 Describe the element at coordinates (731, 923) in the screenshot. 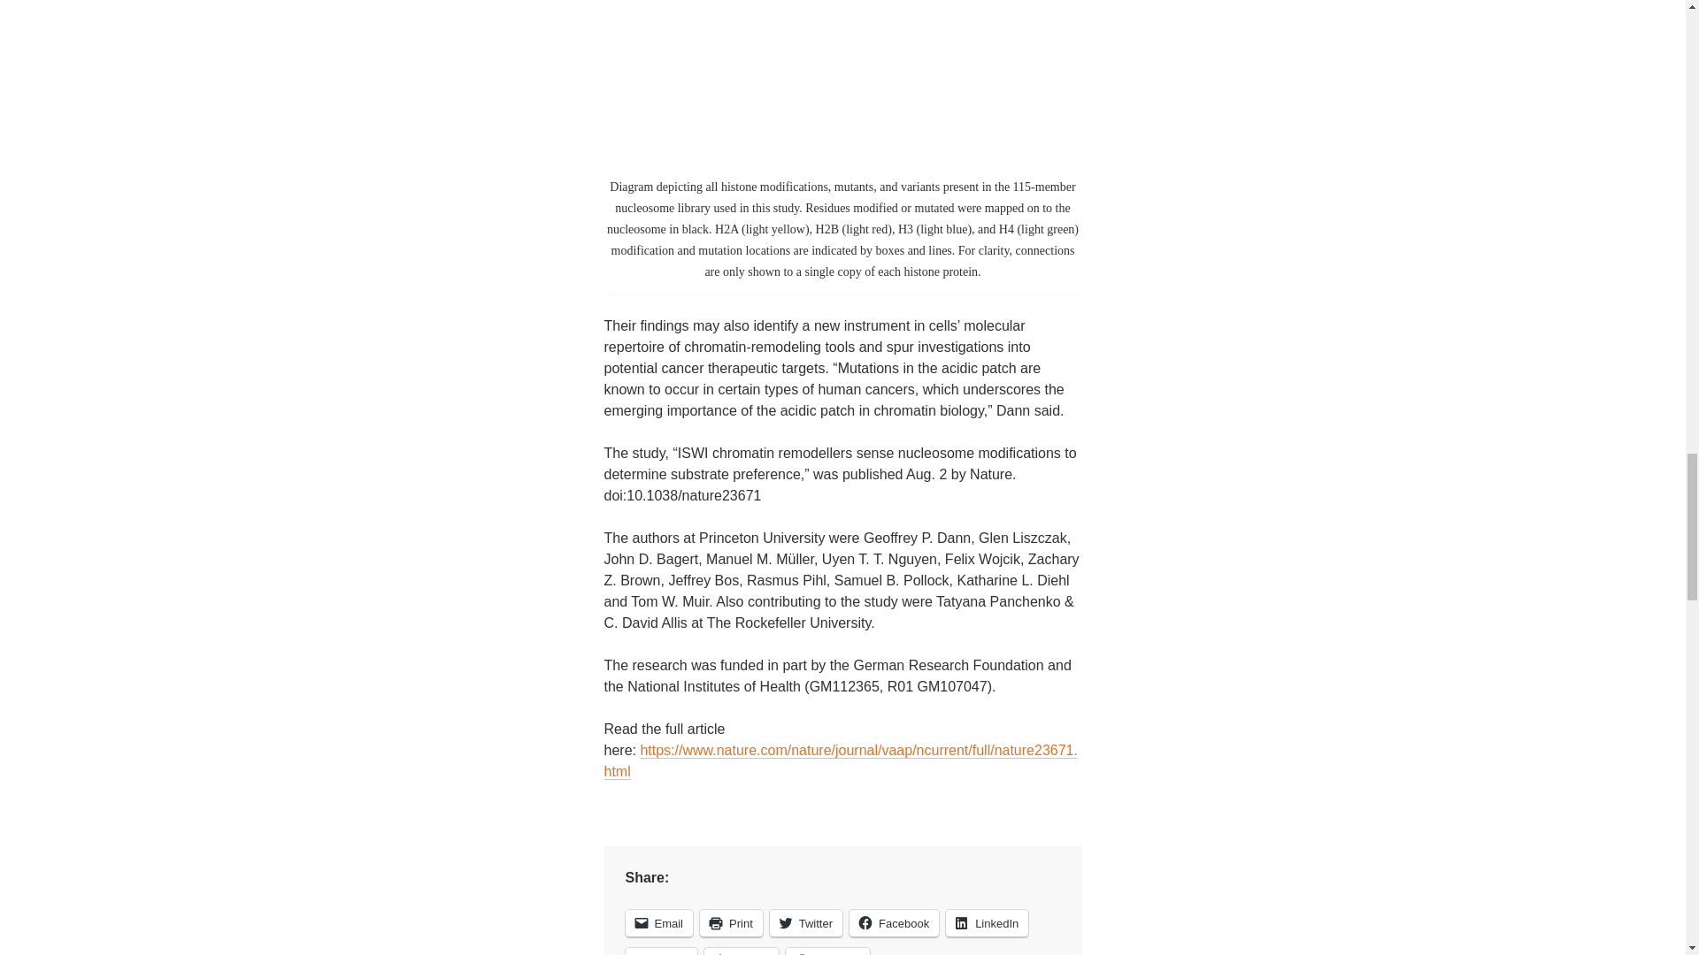

I see `Print` at that location.